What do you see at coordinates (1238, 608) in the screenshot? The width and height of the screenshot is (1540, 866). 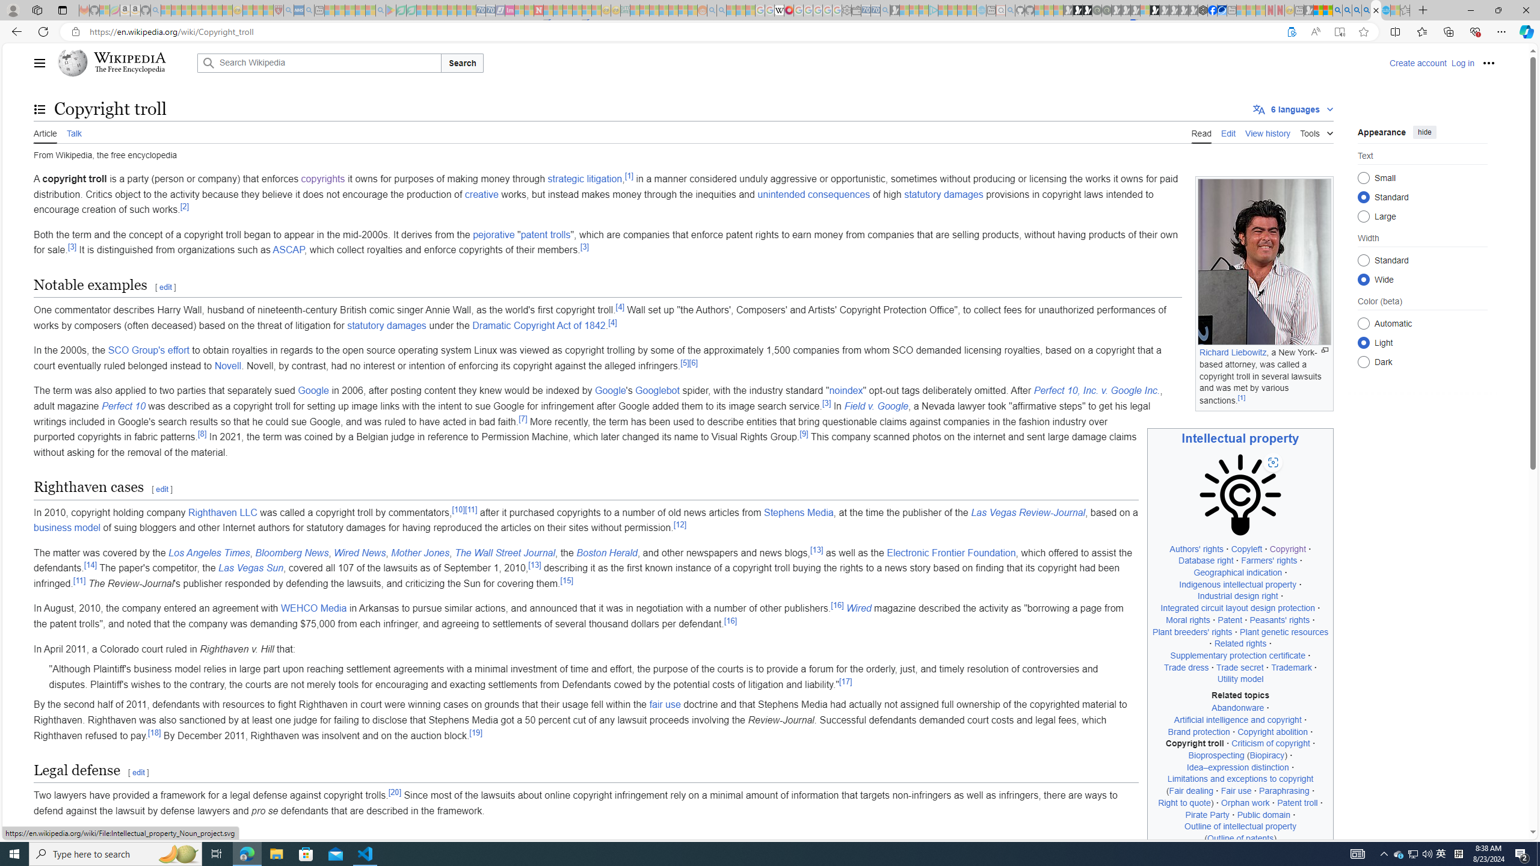 I see `Integrated circuit layout design protection` at bounding box center [1238, 608].